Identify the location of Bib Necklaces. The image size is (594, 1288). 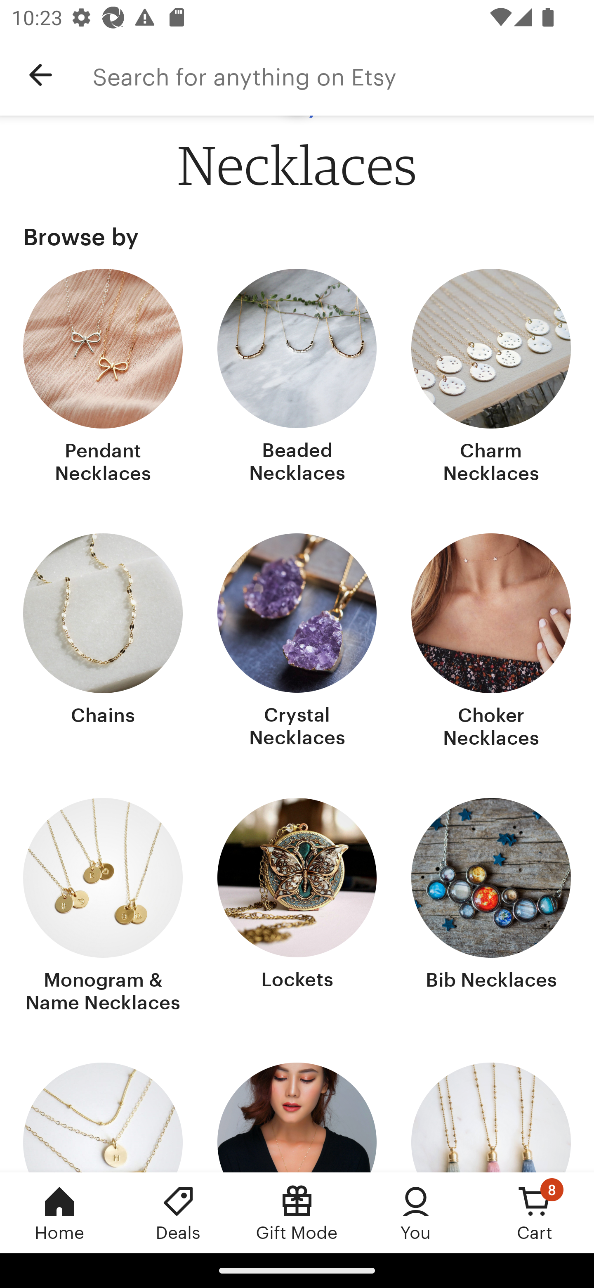
(491, 907).